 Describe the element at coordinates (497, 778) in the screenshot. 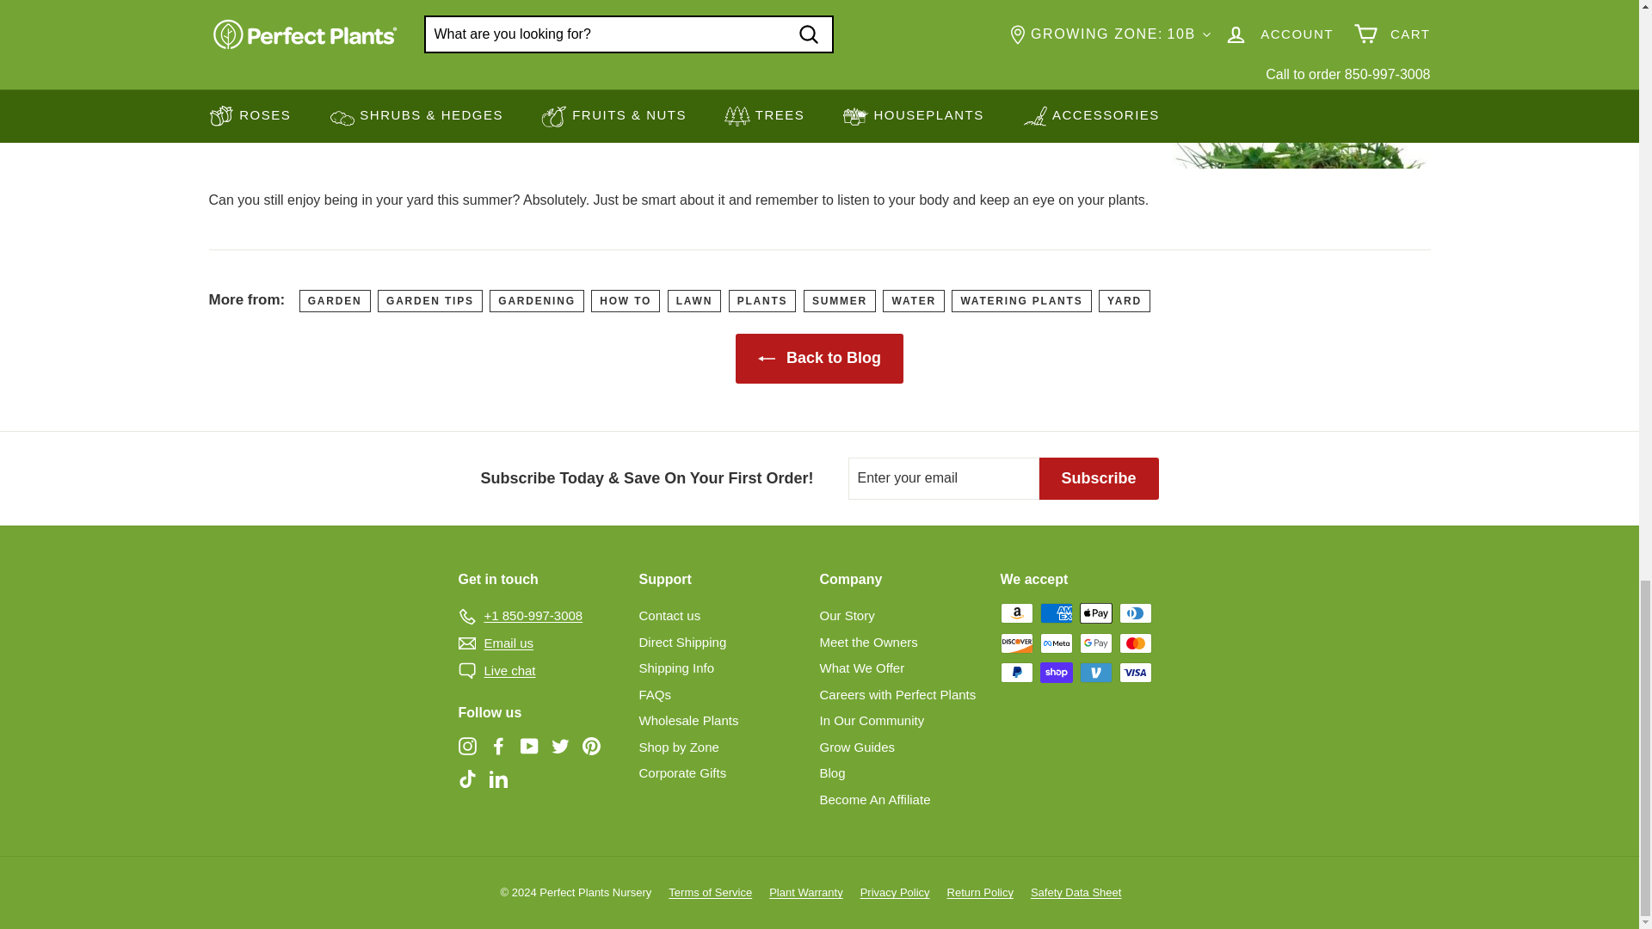

I see `Perfect Plants Nursery on LinkedIn` at that location.